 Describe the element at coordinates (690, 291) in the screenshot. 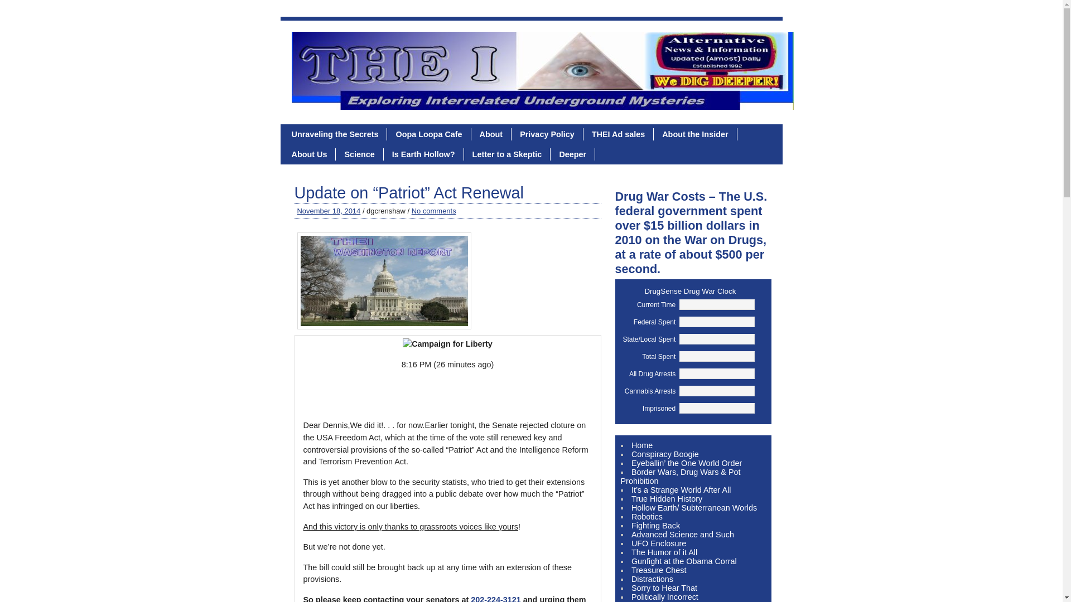

I see `DrugSense Drug War Clock` at that location.